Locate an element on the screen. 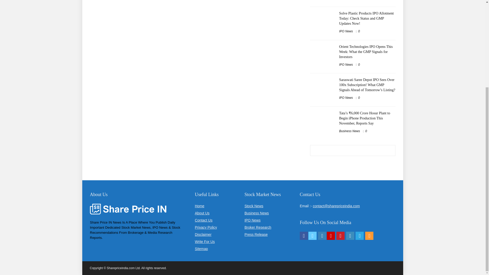 The width and height of the screenshot is (489, 275). Contact Us is located at coordinates (203, 220).